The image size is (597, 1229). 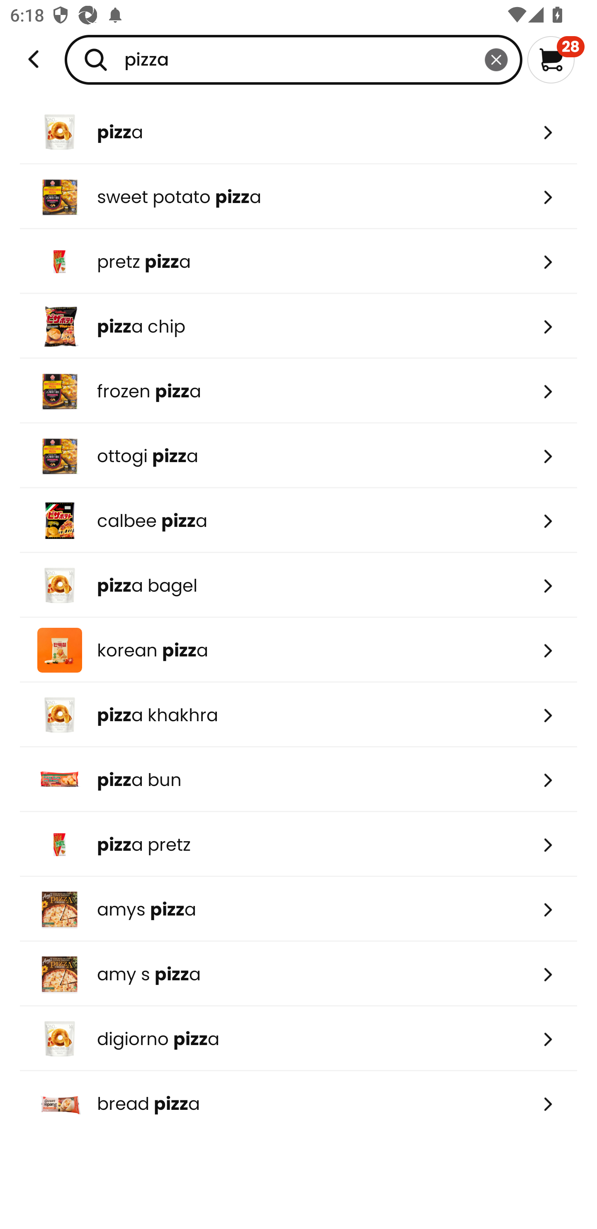 I want to click on amy s pizza, so click(x=298, y=974).